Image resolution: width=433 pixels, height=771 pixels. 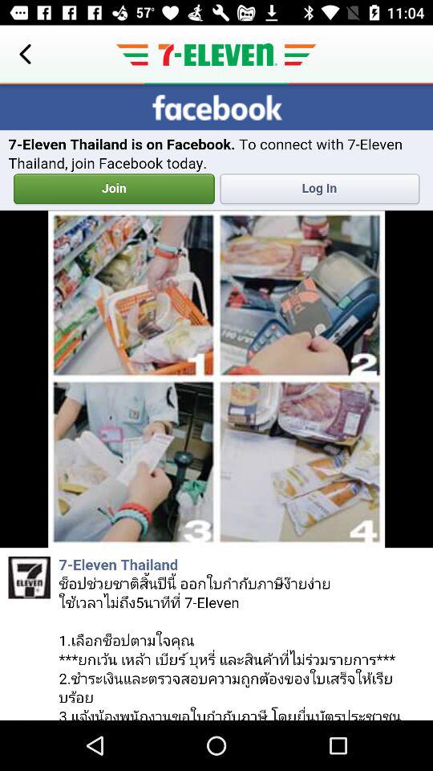 What do you see at coordinates (216, 402) in the screenshot?
I see `display screen` at bounding box center [216, 402].